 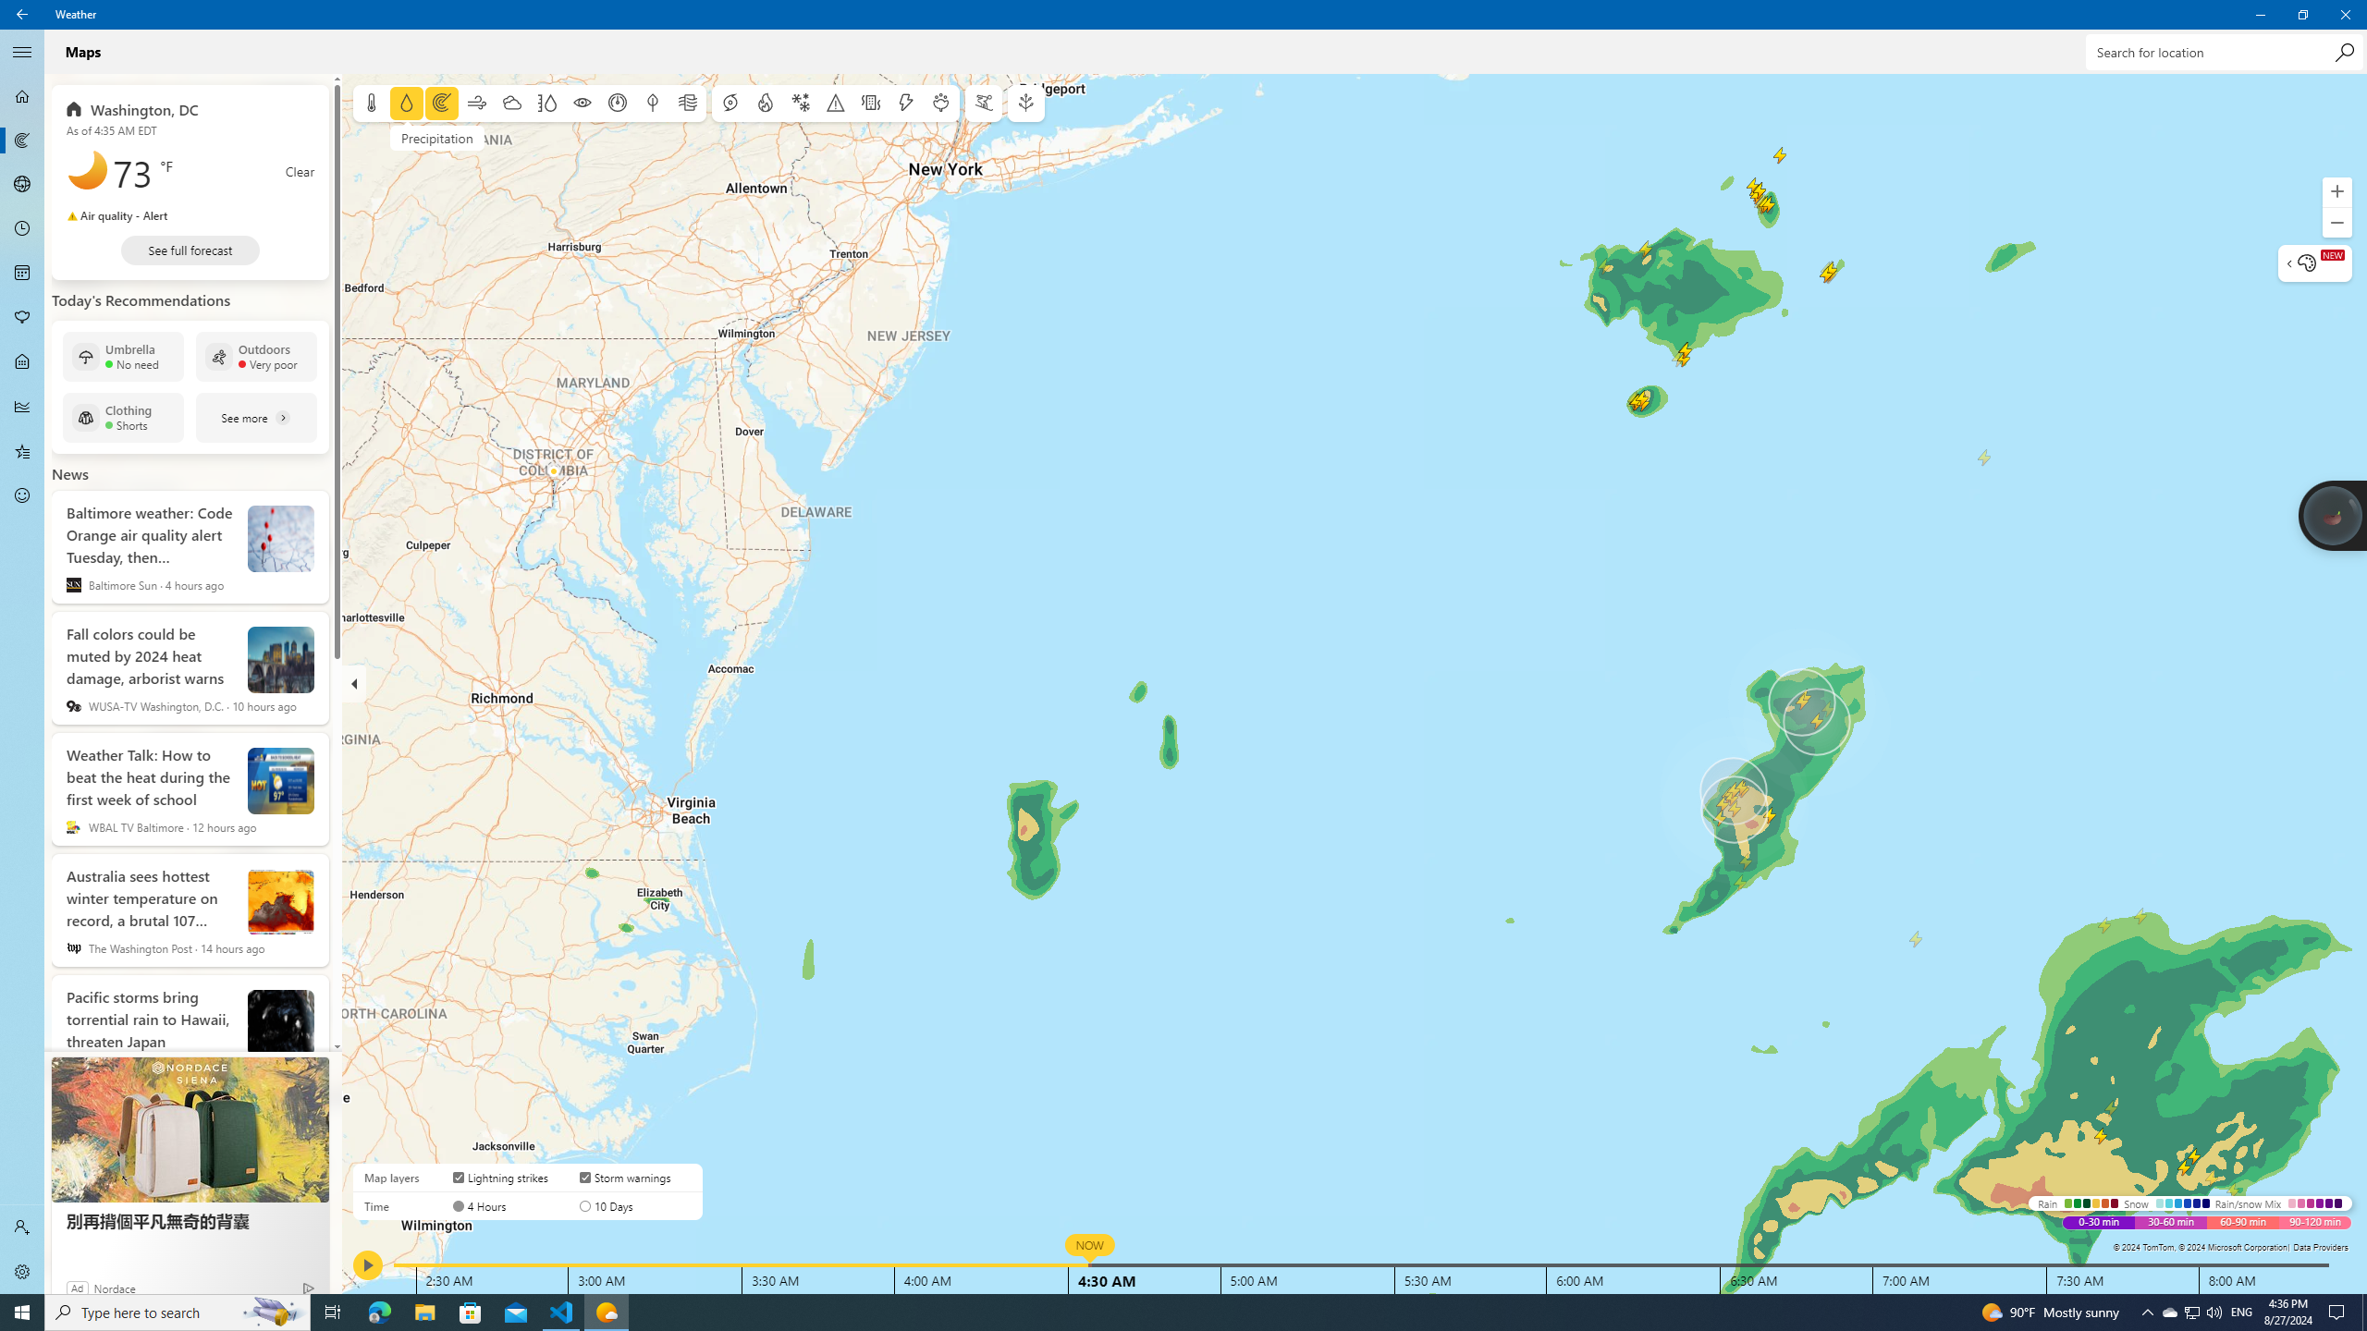 What do you see at coordinates (22, 318) in the screenshot?
I see `Pollen - Not Selected` at bounding box center [22, 318].